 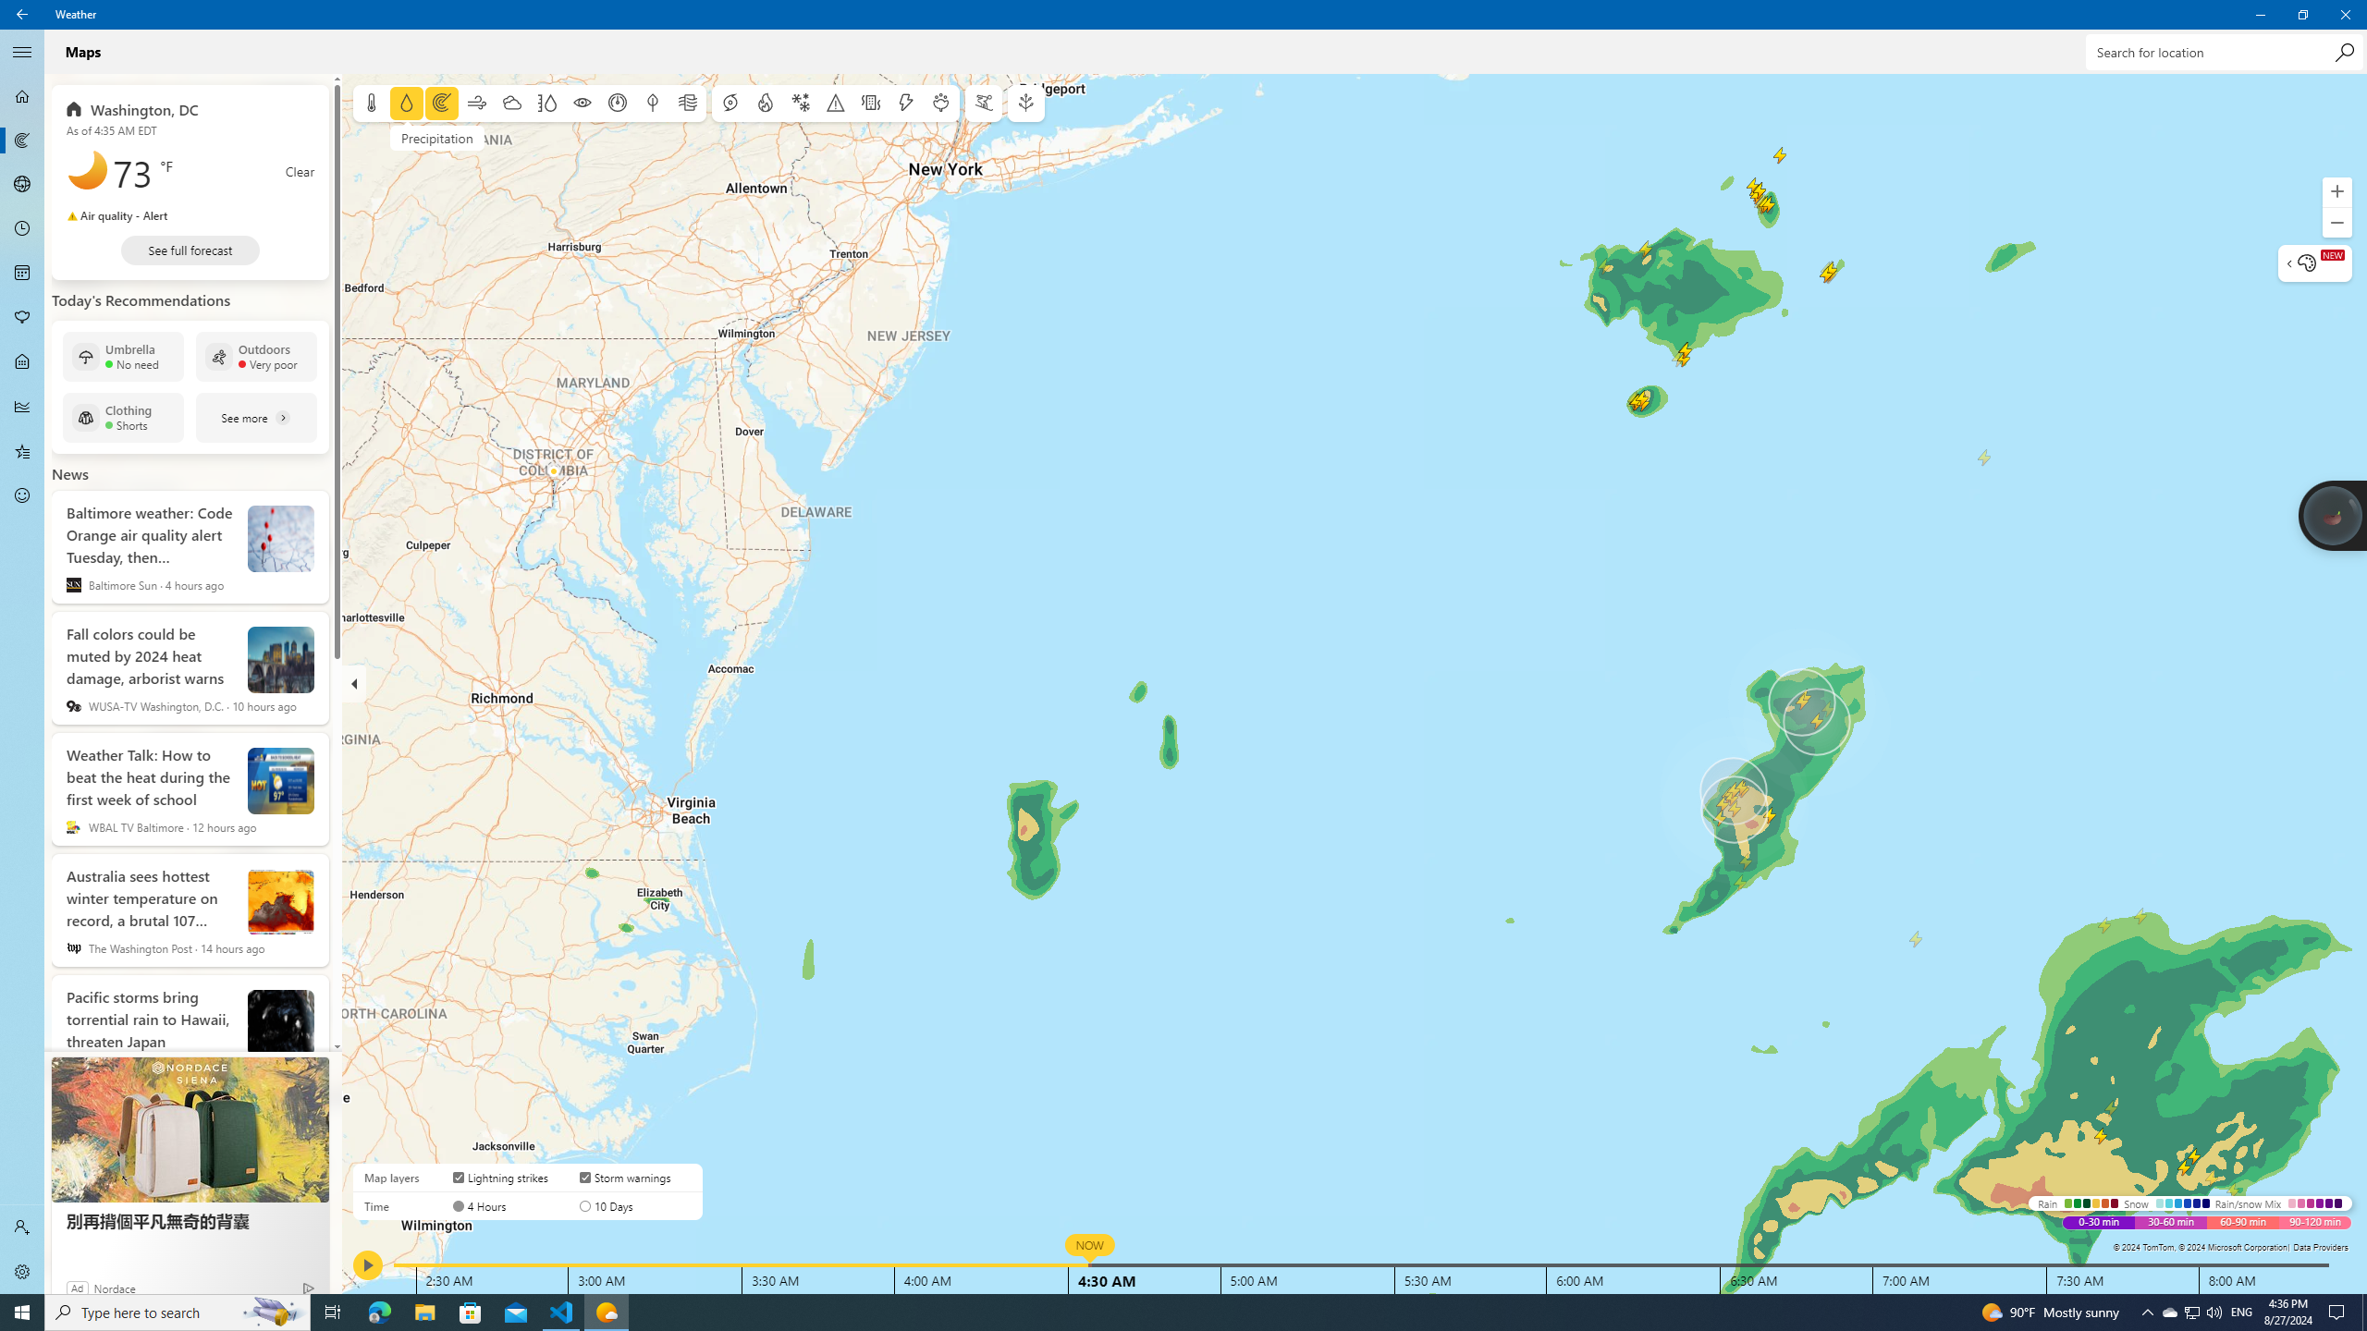 What do you see at coordinates (22, 318) in the screenshot?
I see `Pollen - Not Selected` at bounding box center [22, 318].